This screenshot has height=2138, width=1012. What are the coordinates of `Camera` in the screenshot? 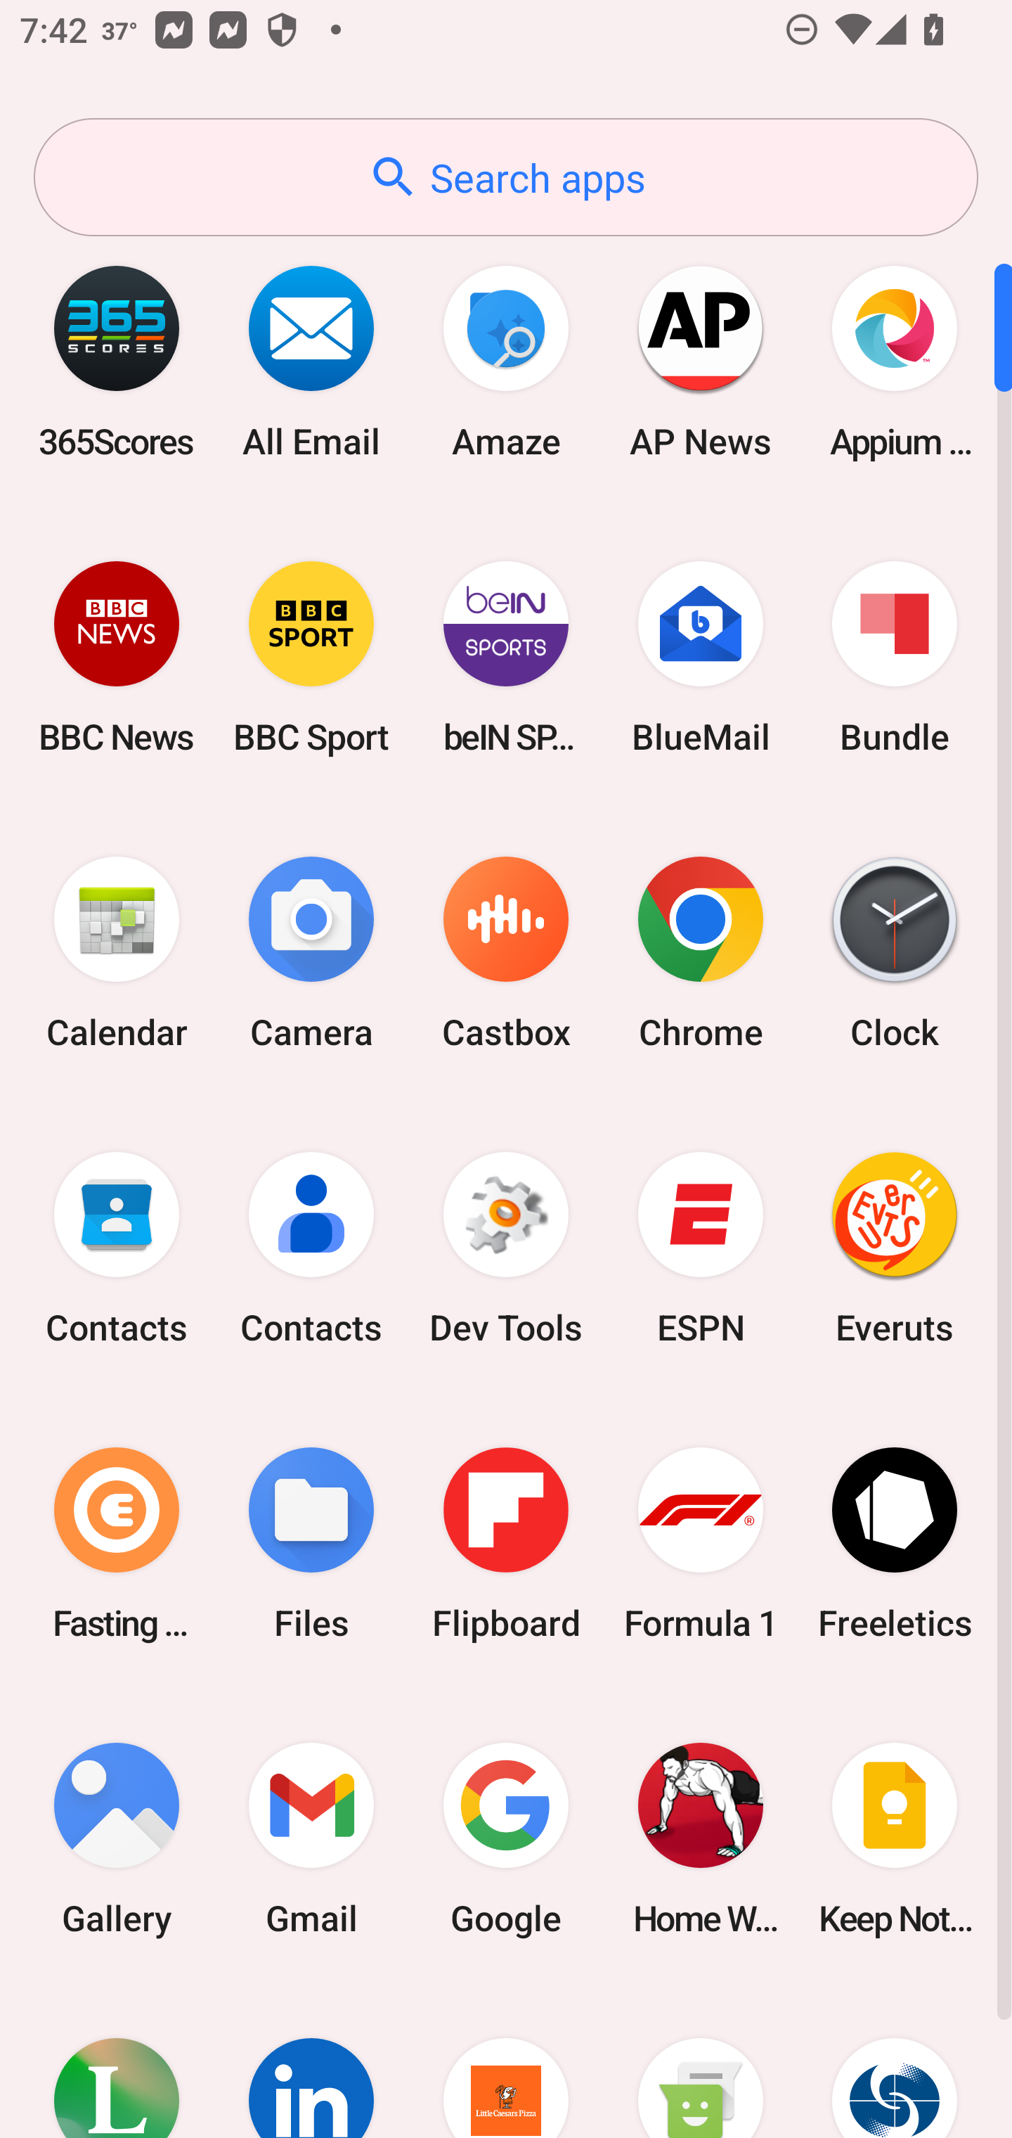 It's located at (311, 954).